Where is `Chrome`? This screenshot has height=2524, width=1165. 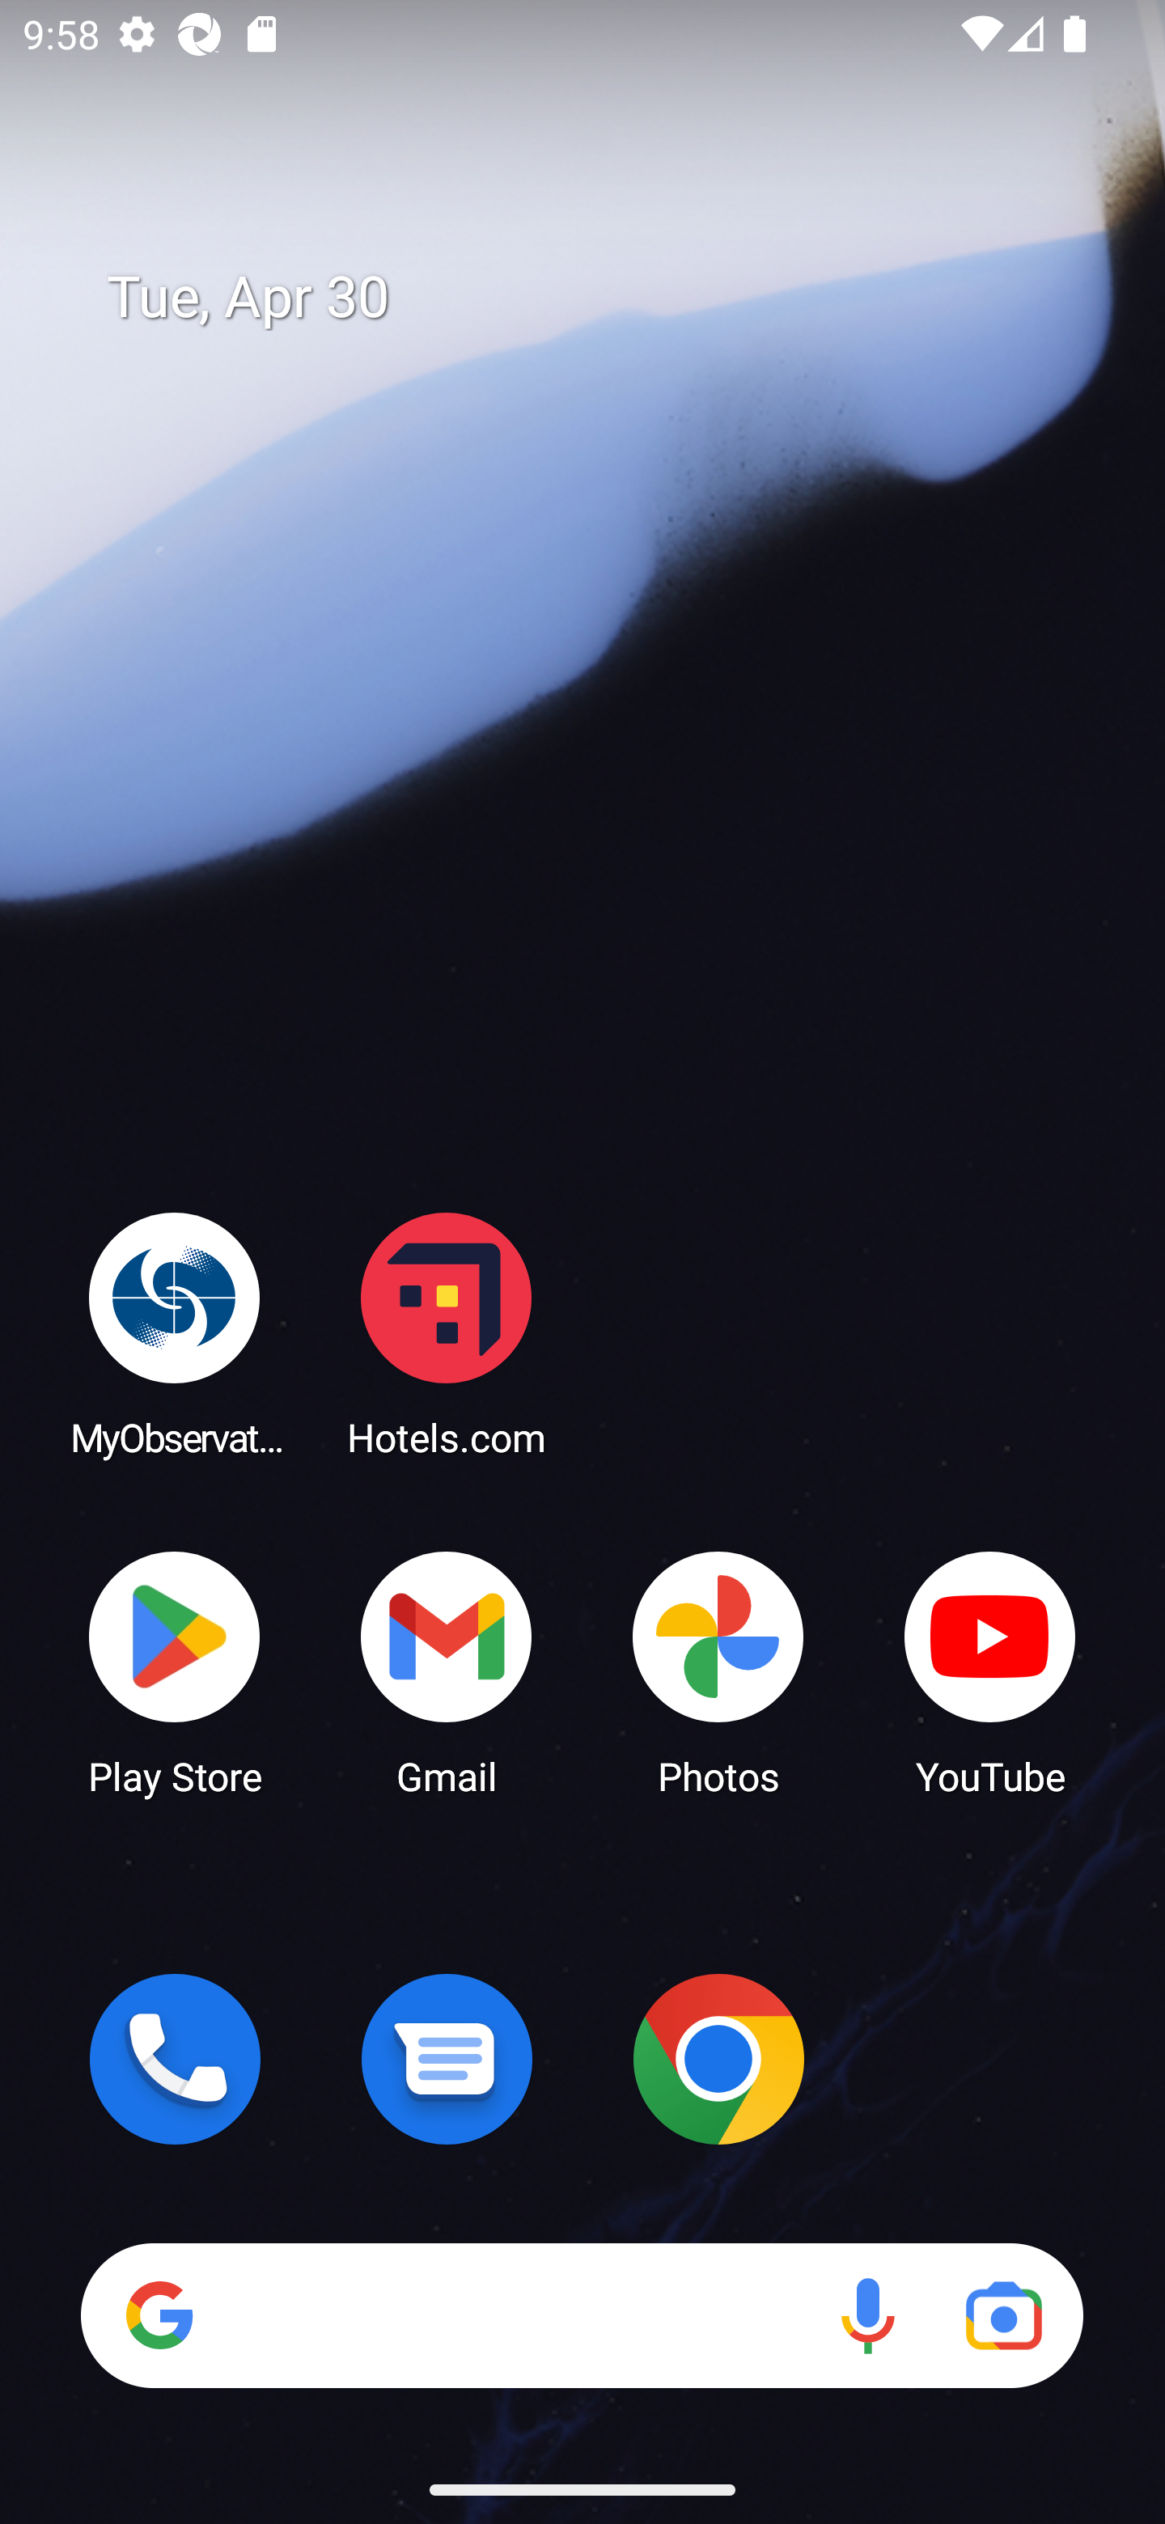 Chrome is located at coordinates (718, 2059).